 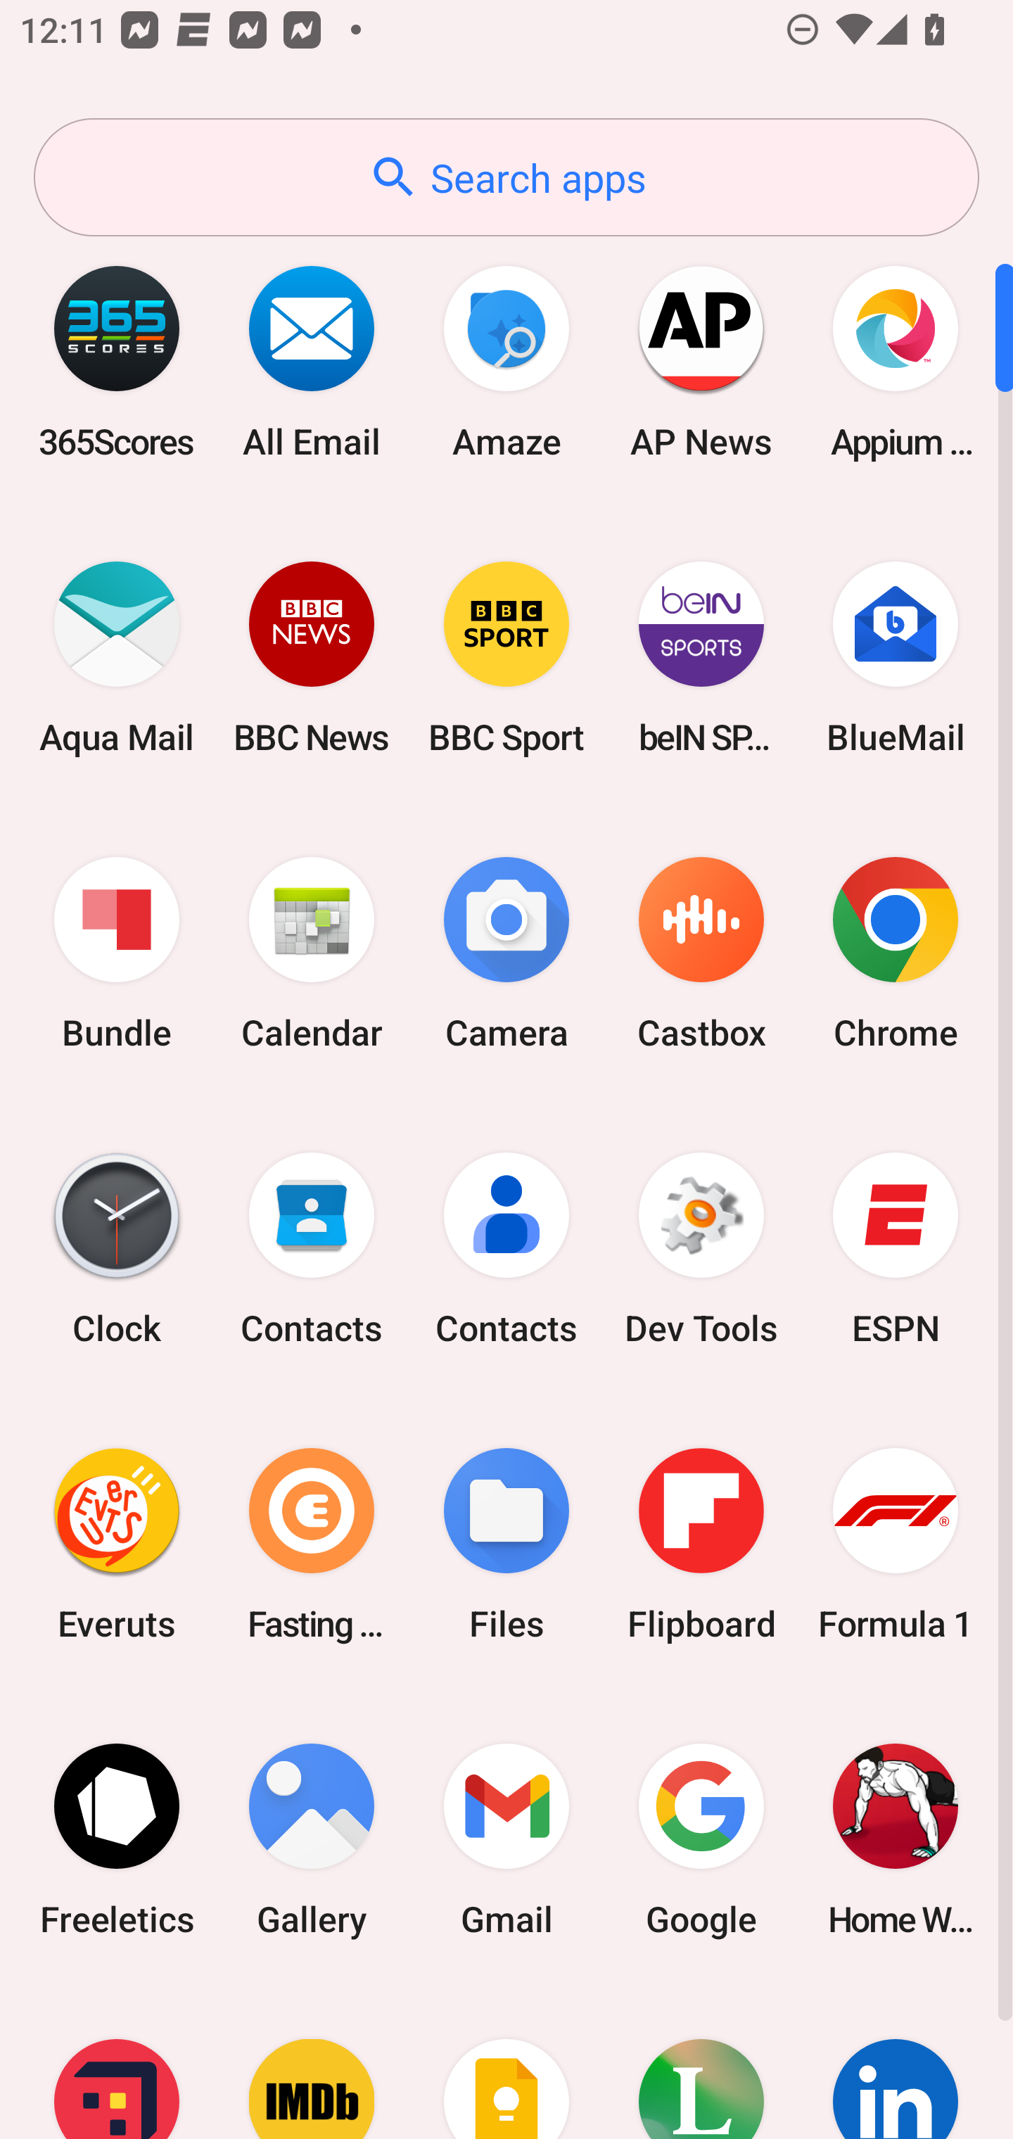 What do you see at coordinates (117, 1544) in the screenshot?
I see `Everuts` at bounding box center [117, 1544].